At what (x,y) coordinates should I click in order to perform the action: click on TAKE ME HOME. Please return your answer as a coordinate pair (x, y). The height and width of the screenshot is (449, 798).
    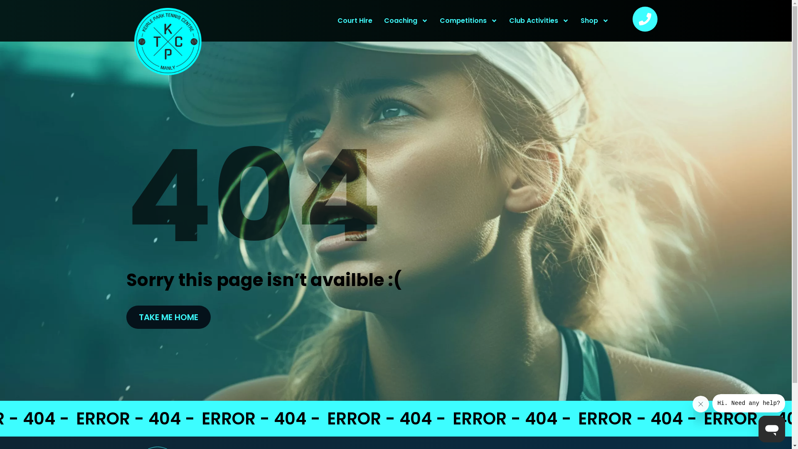
    Looking at the image, I should click on (168, 317).